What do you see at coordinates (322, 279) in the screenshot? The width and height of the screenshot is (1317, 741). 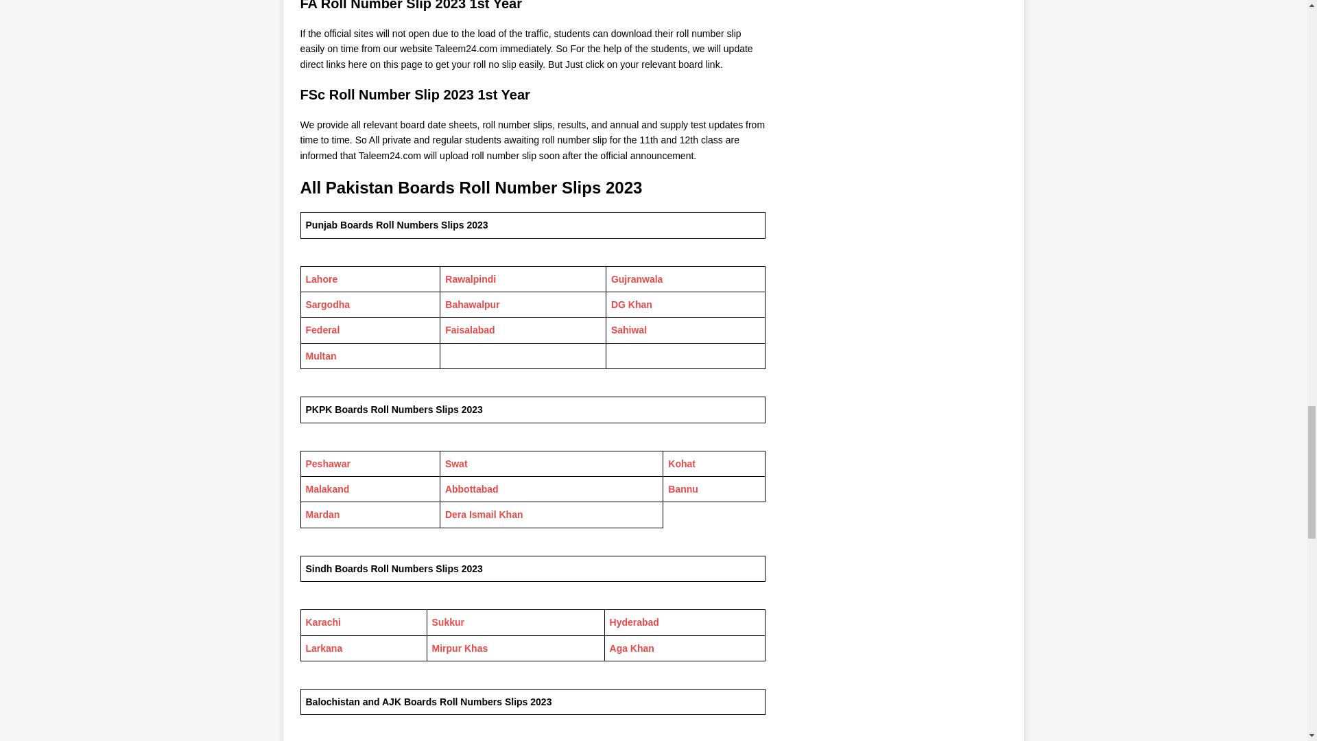 I see `Lahore` at bounding box center [322, 279].